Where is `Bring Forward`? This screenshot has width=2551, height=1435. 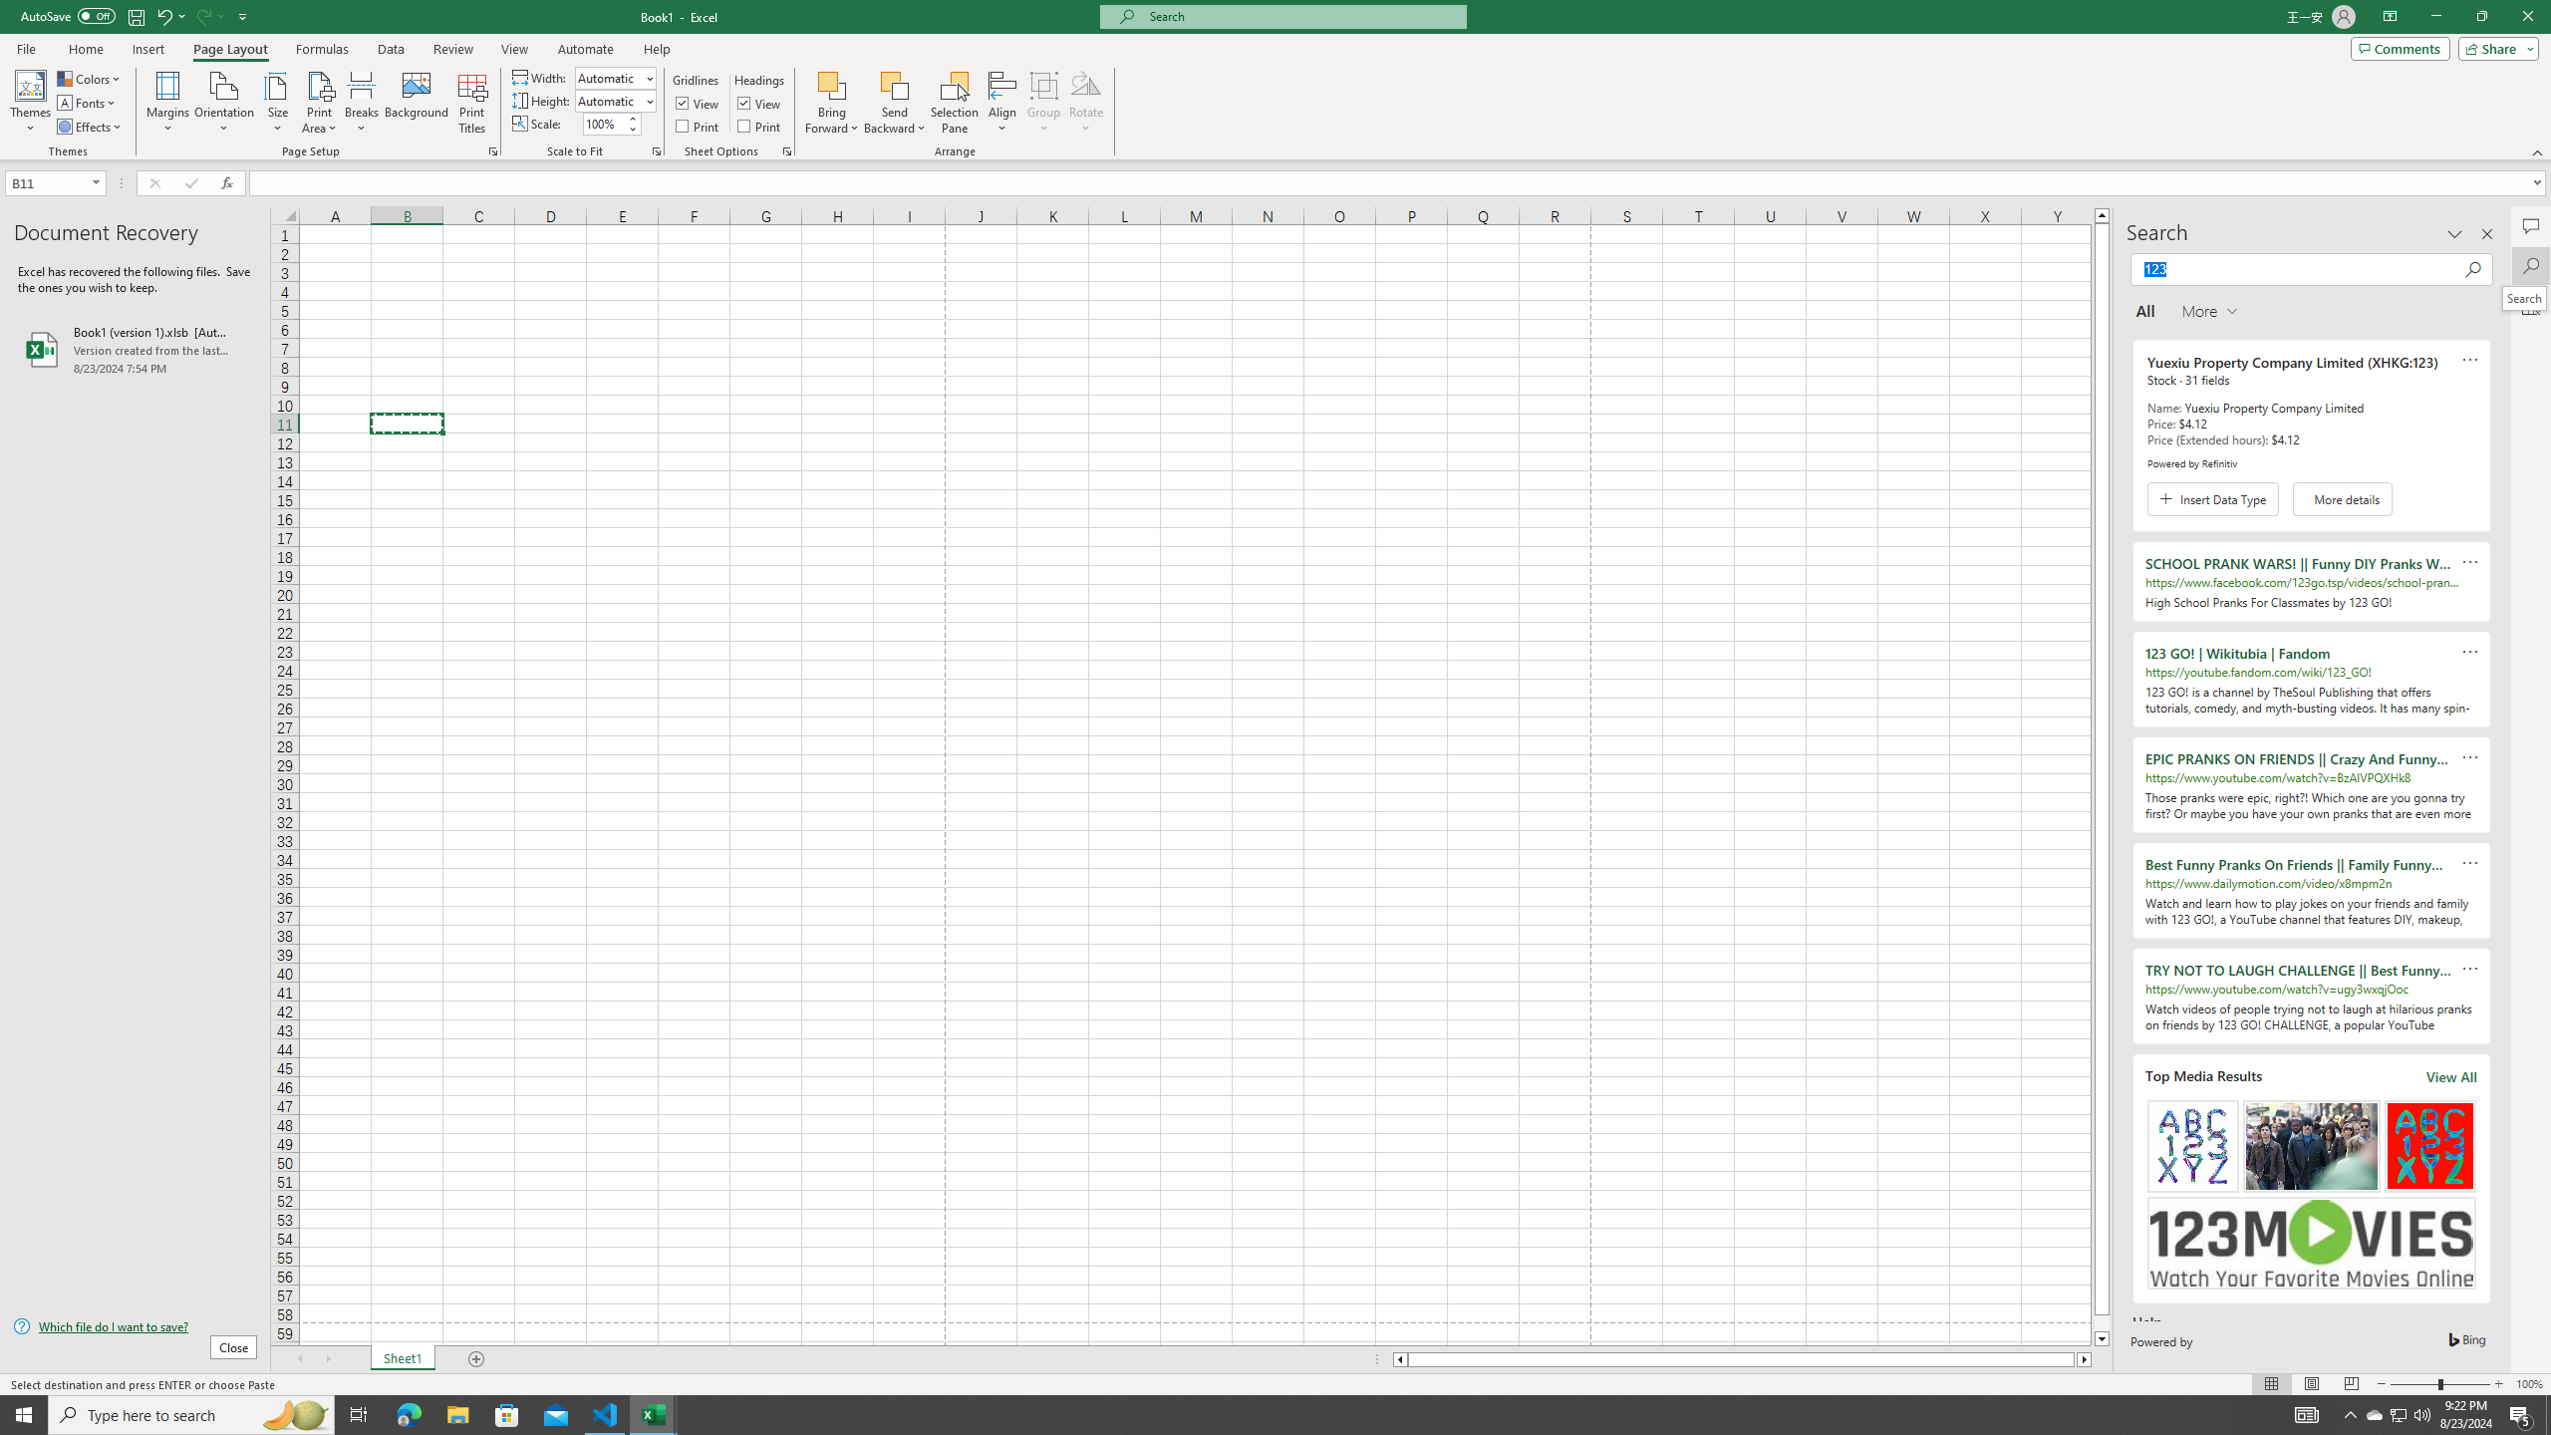 Bring Forward is located at coordinates (833, 85).